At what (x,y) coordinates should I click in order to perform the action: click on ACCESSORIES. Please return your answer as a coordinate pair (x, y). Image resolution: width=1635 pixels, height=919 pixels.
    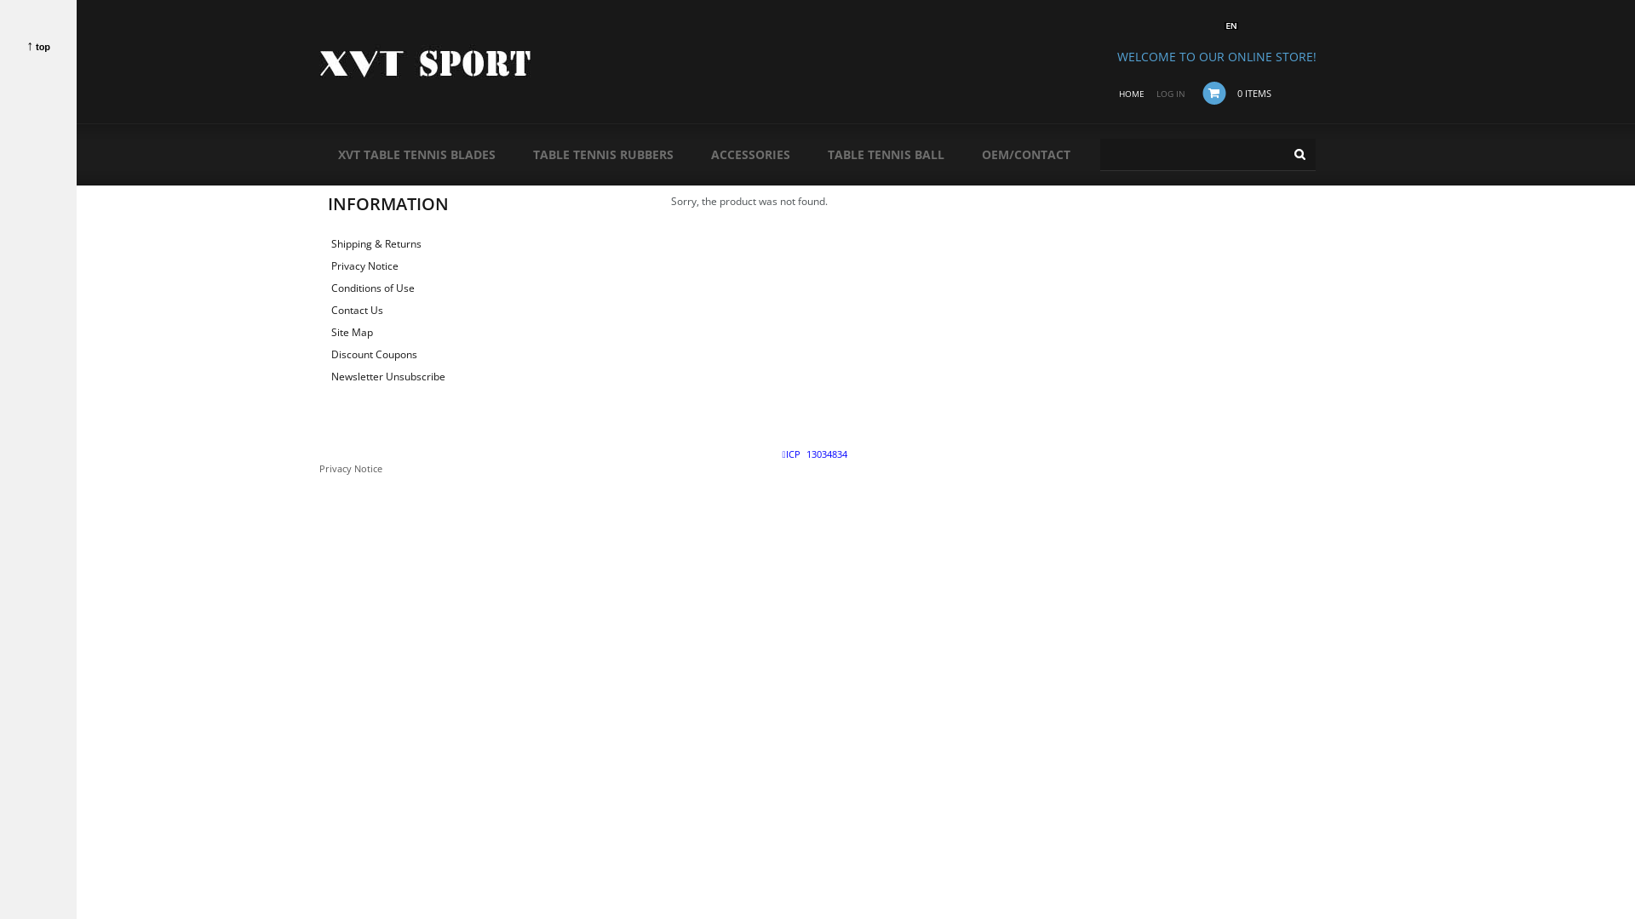
    Looking at the image, I should click on (749, 155).